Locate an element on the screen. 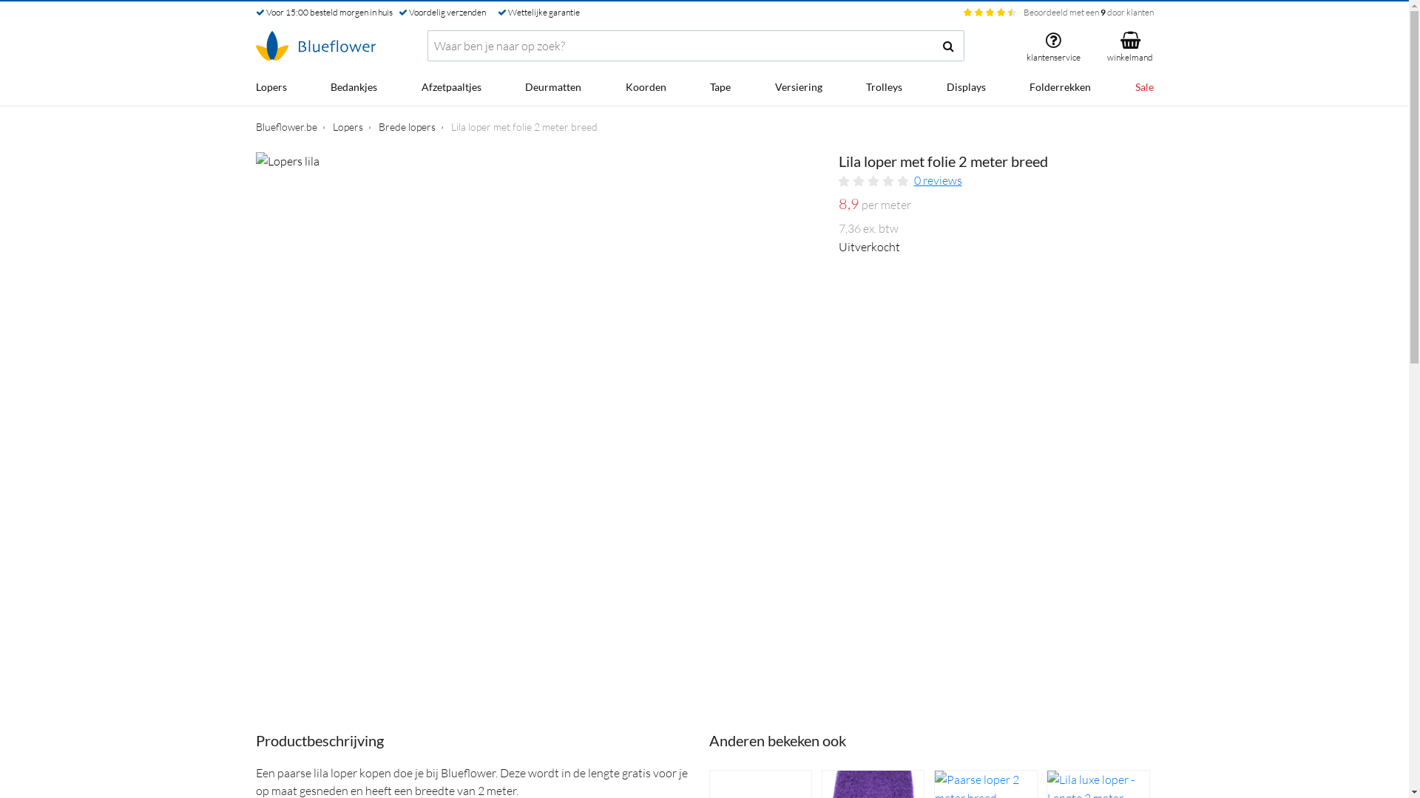  Trolleys is located at coordinates (885, 89).